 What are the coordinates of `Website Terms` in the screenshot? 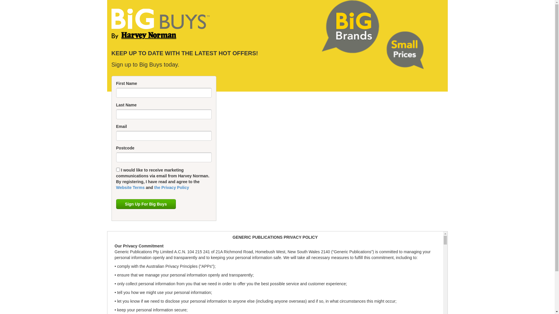 It's located at (131, 188).